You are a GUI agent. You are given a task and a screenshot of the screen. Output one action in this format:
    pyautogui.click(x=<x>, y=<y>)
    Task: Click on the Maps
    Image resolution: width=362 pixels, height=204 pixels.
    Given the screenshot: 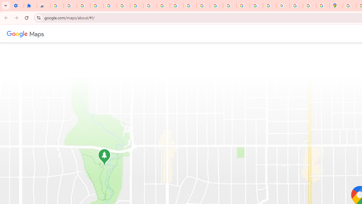 What is the action you would take?
    pyautogui.click(x=37, y=33)
    